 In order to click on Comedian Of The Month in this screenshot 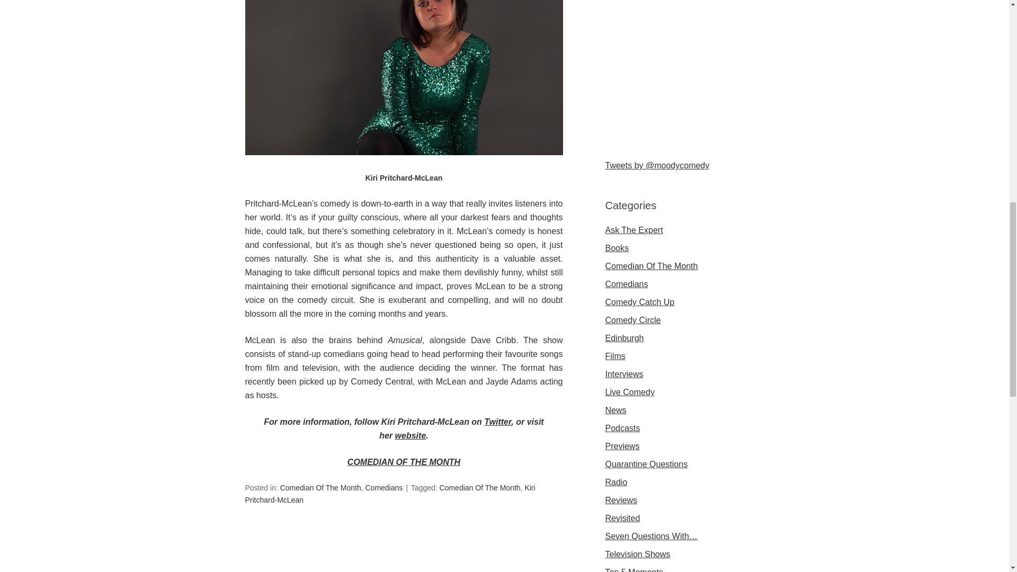, I will do `click(480, 487)`.